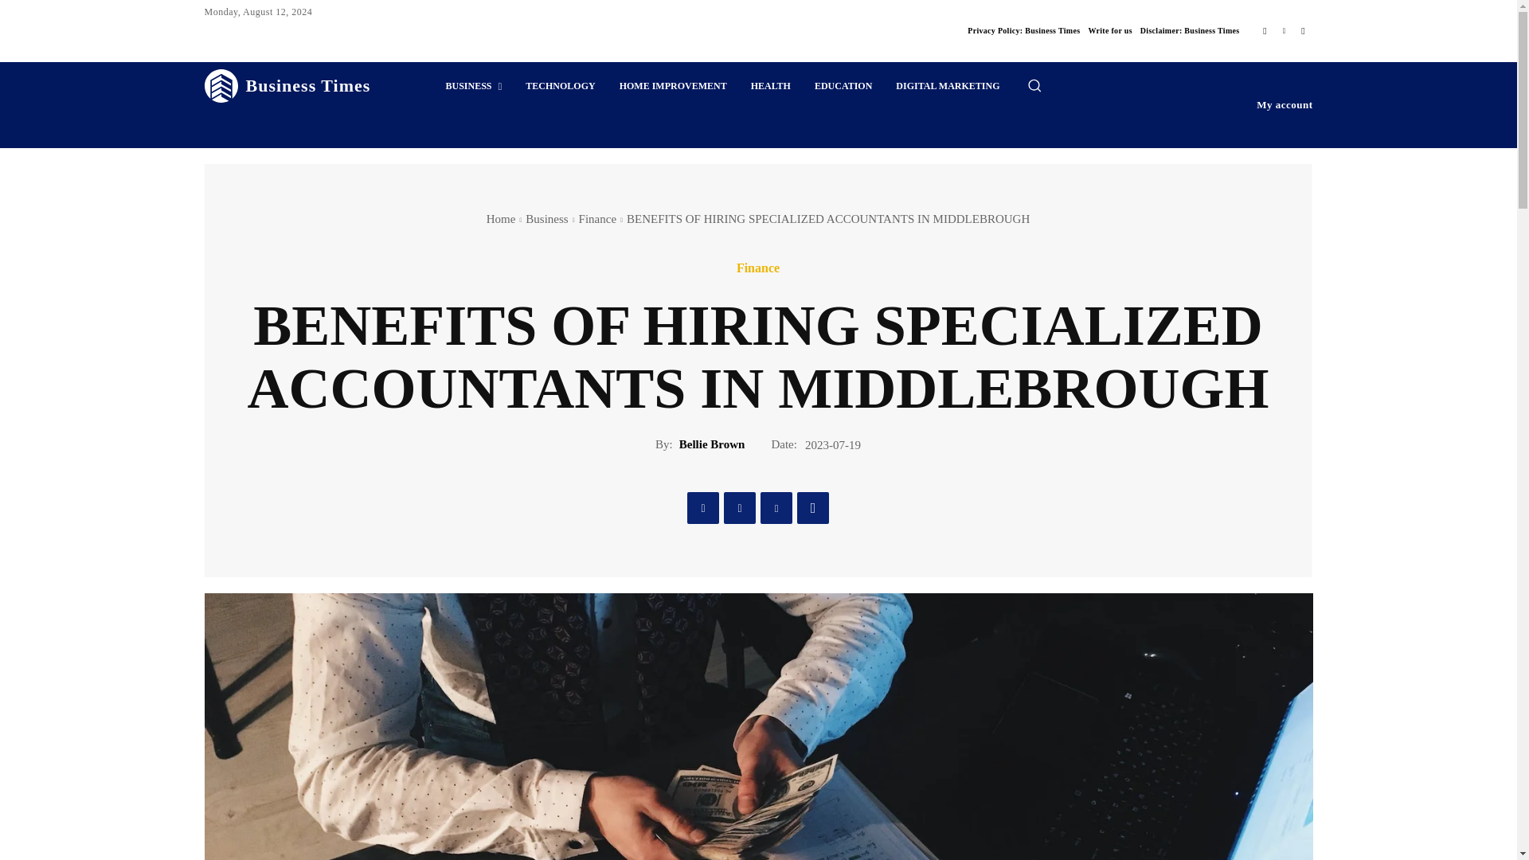  What do you see at coordinates (771, 86) in the screenshot?
I see `HEALTH` at bounding box center [771, 86].